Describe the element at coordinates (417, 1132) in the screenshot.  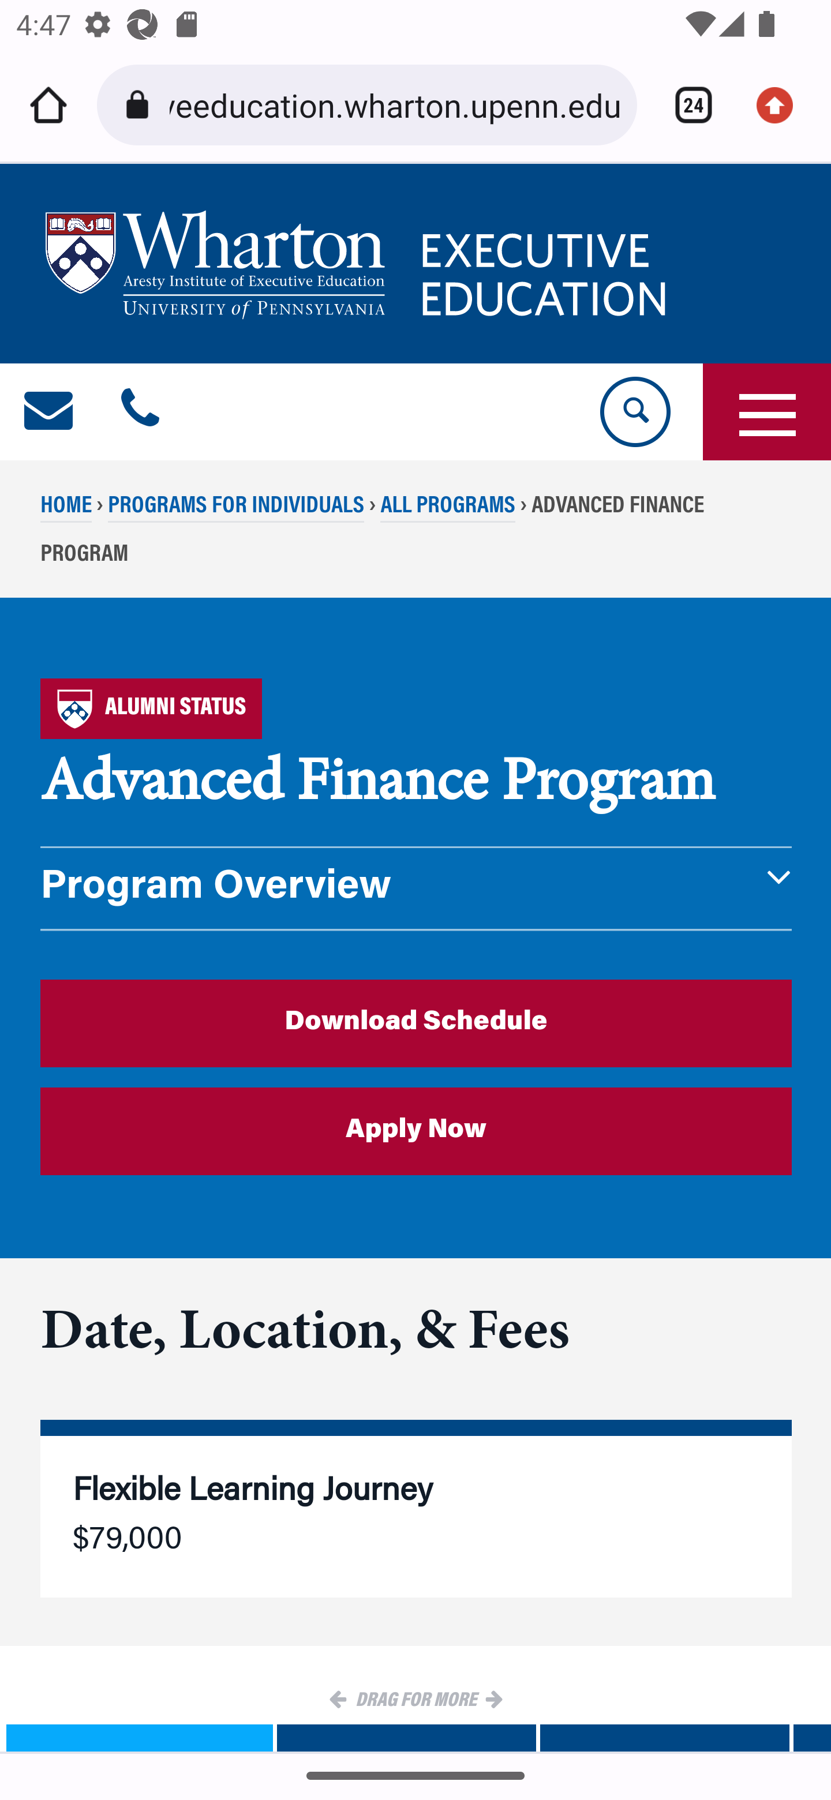
I see `Apply Now` at that location.